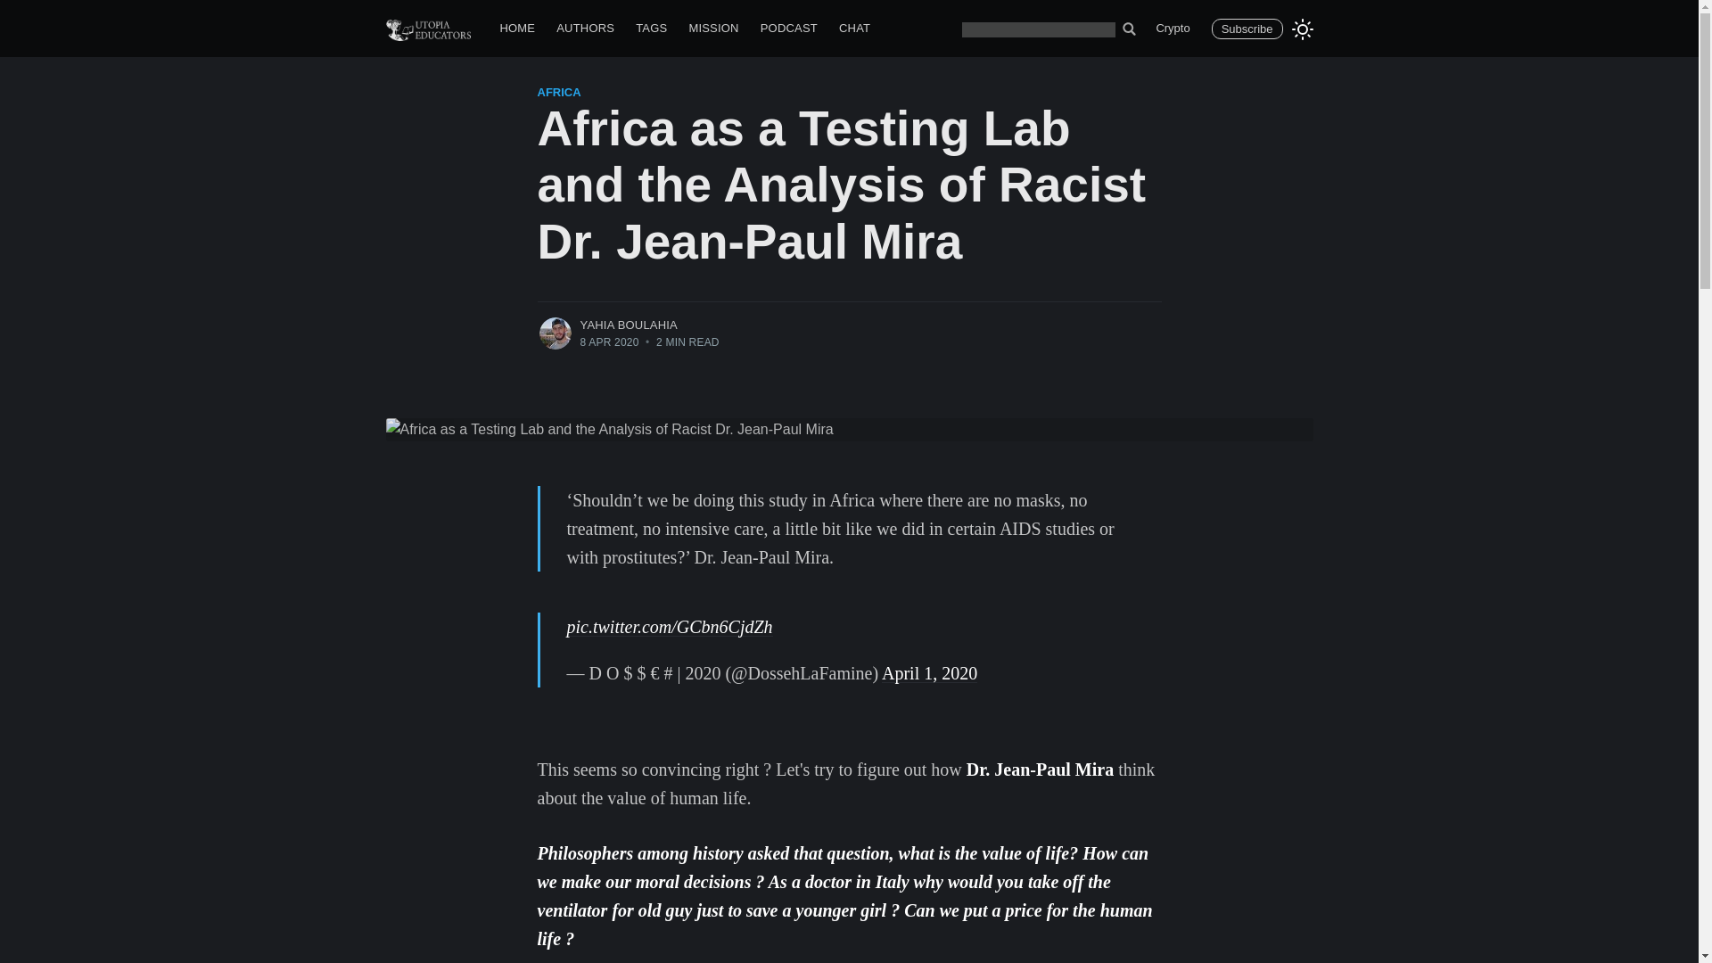 The height and width of the screenshot is (963, 1712). I want to click on April 1, 2020, so click(929, 672).